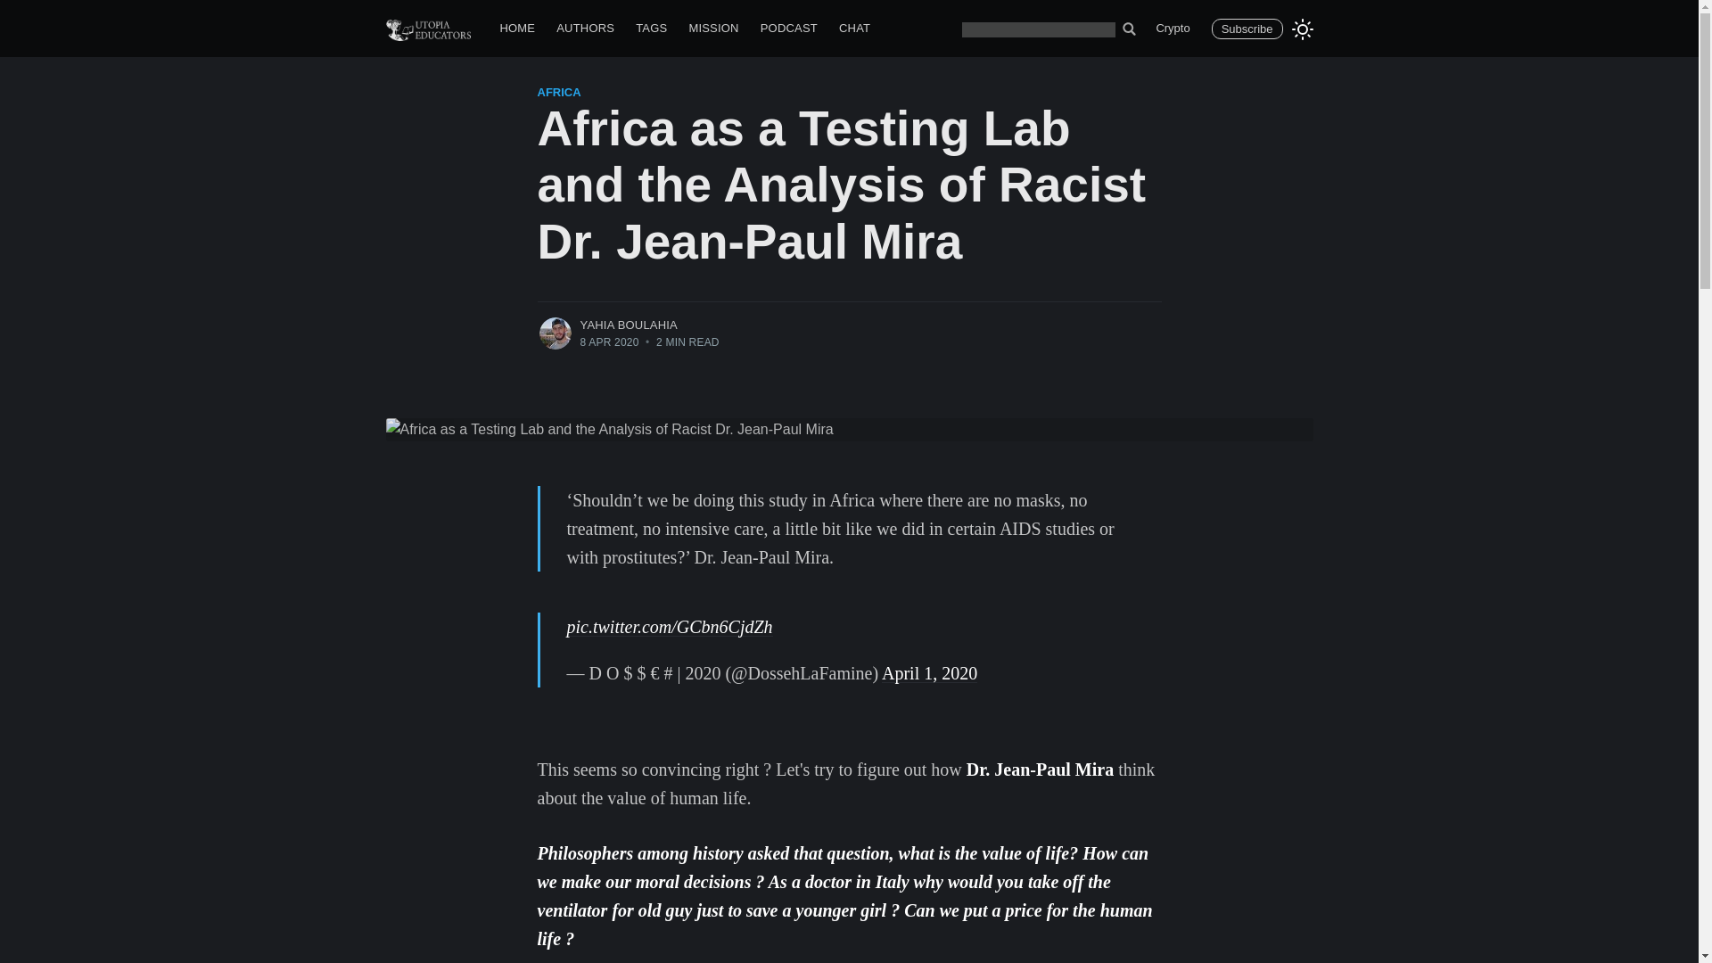 The height and width of the screenshot is (963, 1712). I want to click on April 1, 2020, so click(929, 672).